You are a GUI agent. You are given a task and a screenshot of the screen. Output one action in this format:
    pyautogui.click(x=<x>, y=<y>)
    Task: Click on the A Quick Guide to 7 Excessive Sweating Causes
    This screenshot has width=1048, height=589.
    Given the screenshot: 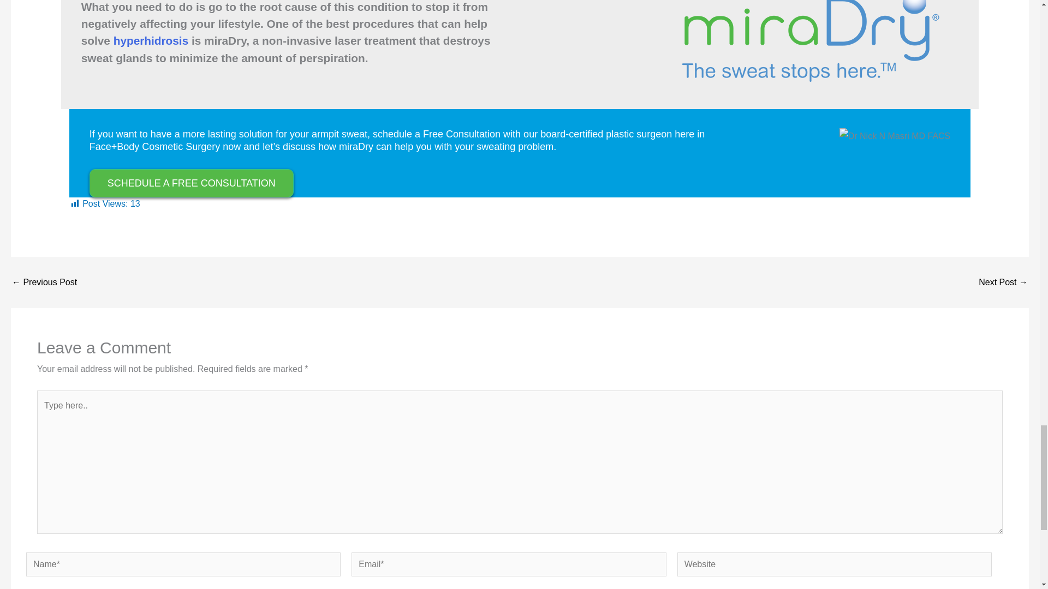 What is the action you would take?
    pyautogui.click(x=1003, y=282)
    